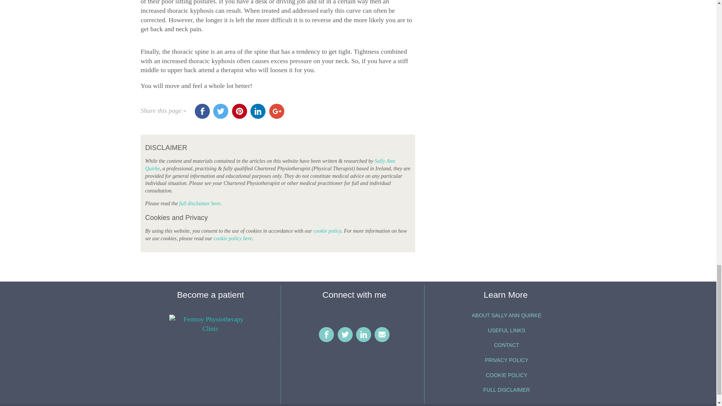  Describe the element at coordinates (326, 335) in the screenshot. I see `Follow us on Facebook` at that location.